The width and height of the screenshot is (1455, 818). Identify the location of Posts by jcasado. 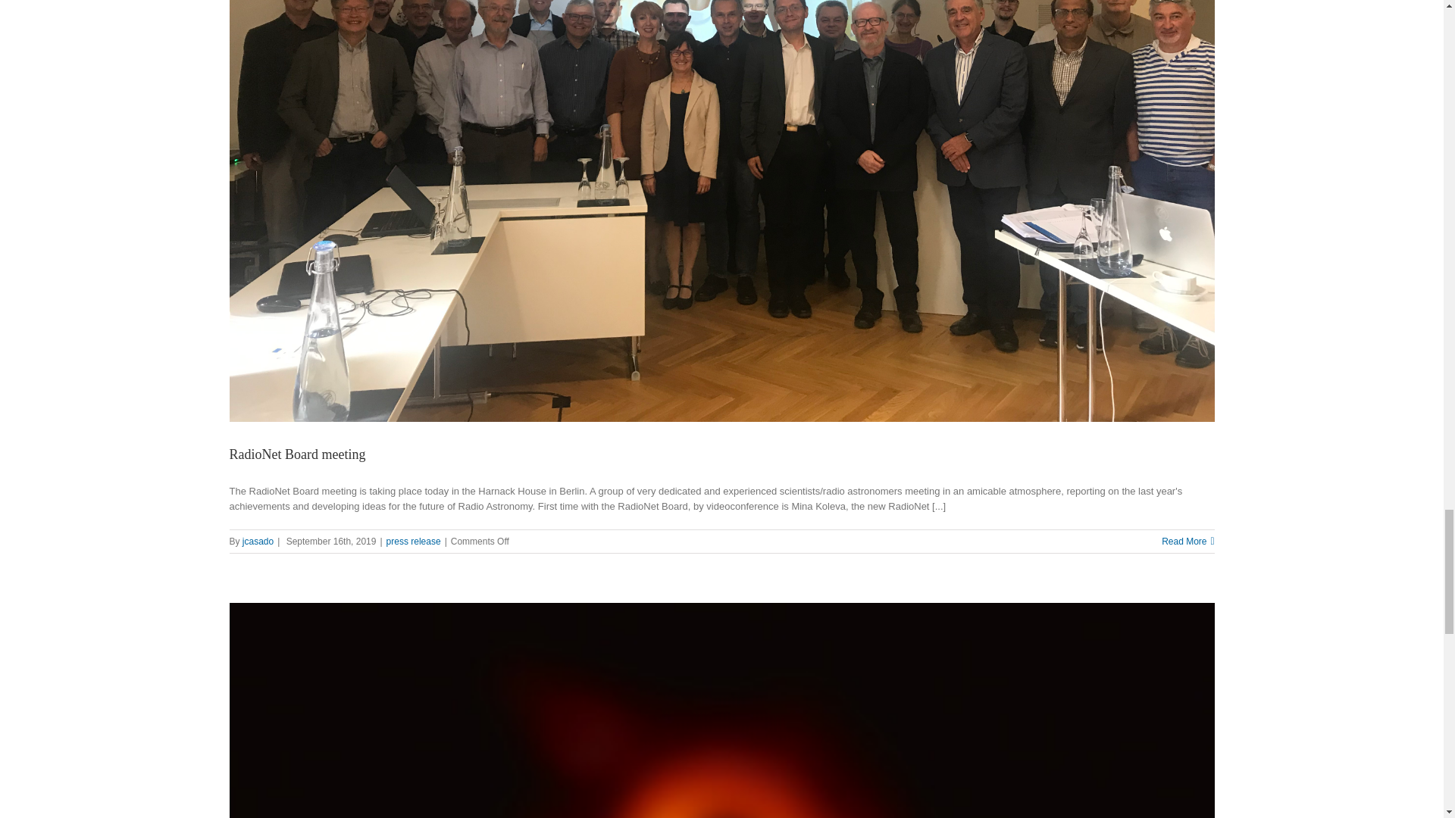
(258, 542).